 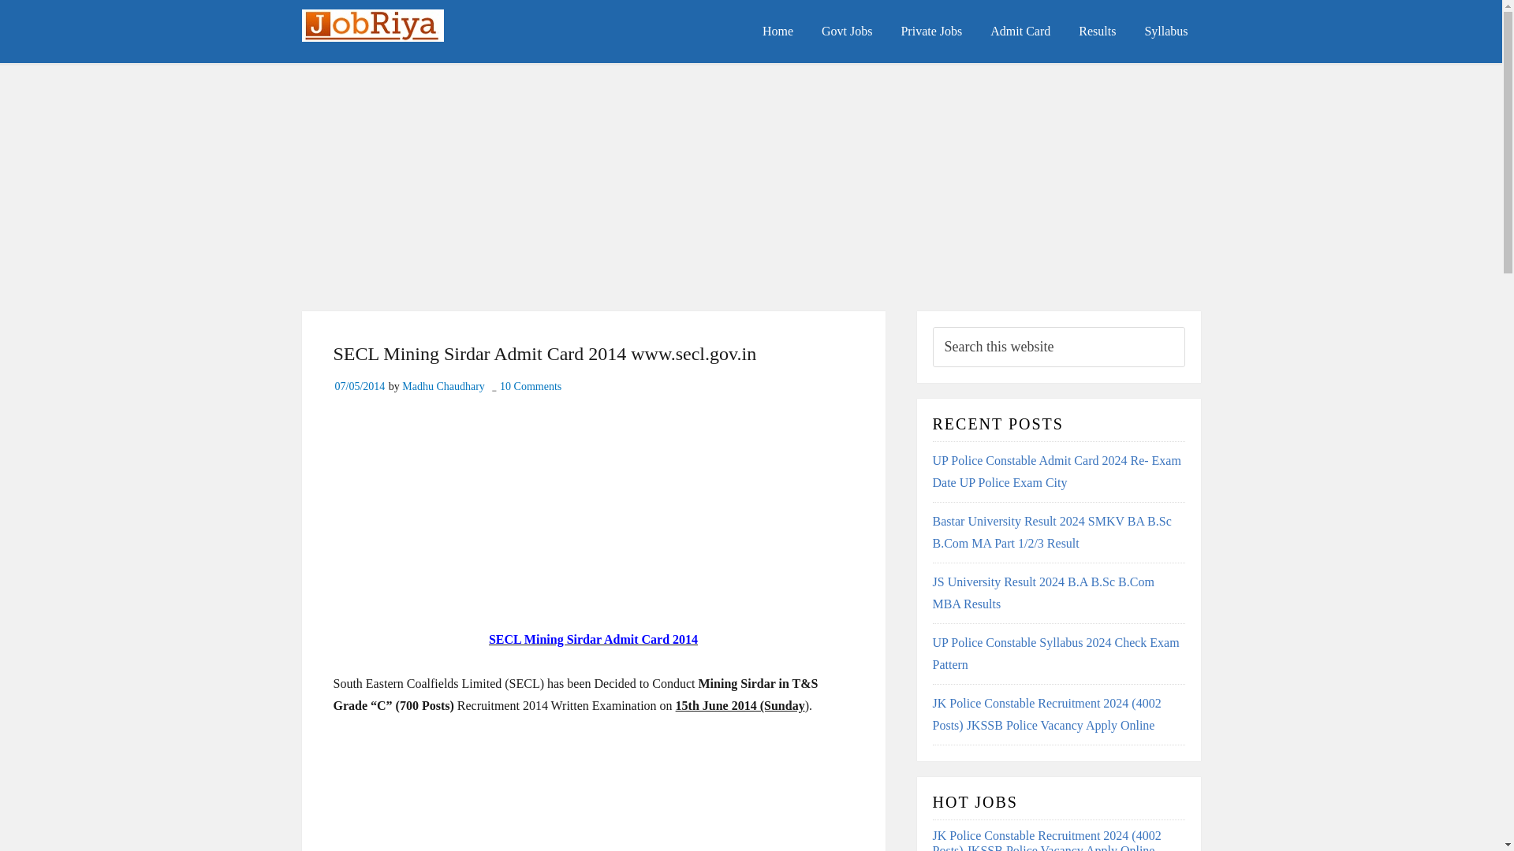 I want to click on JOBRIYA, so click(x=420, y=33).